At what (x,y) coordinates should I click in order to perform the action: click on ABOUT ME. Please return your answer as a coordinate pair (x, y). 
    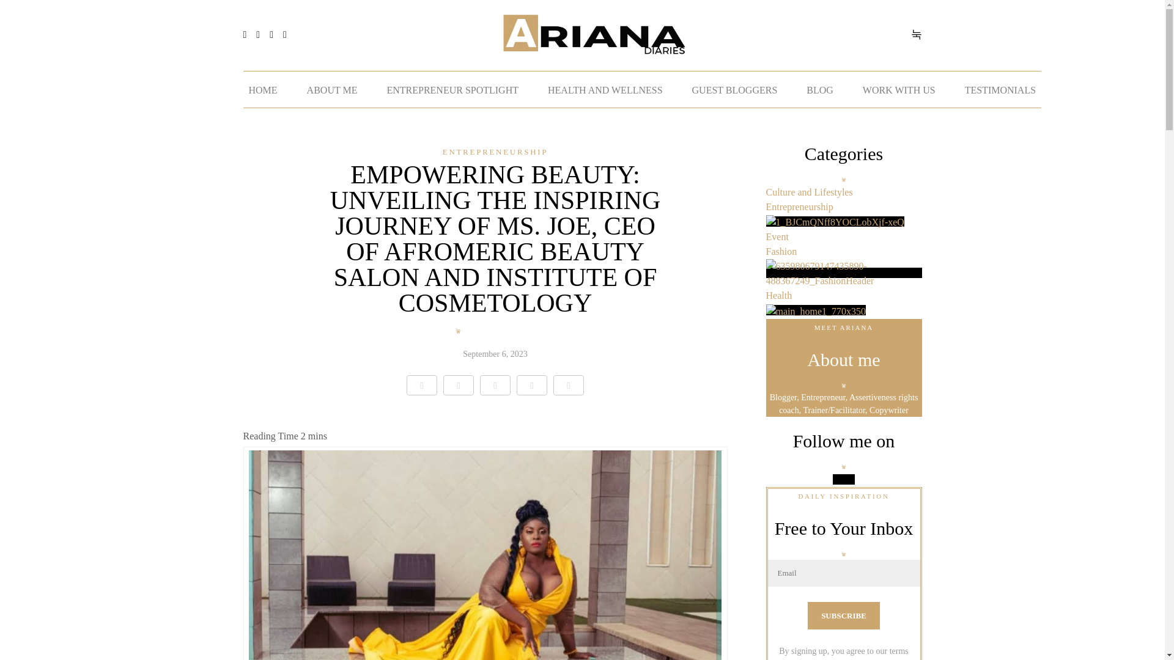
    Looking at the image, I should click on (332, 89).